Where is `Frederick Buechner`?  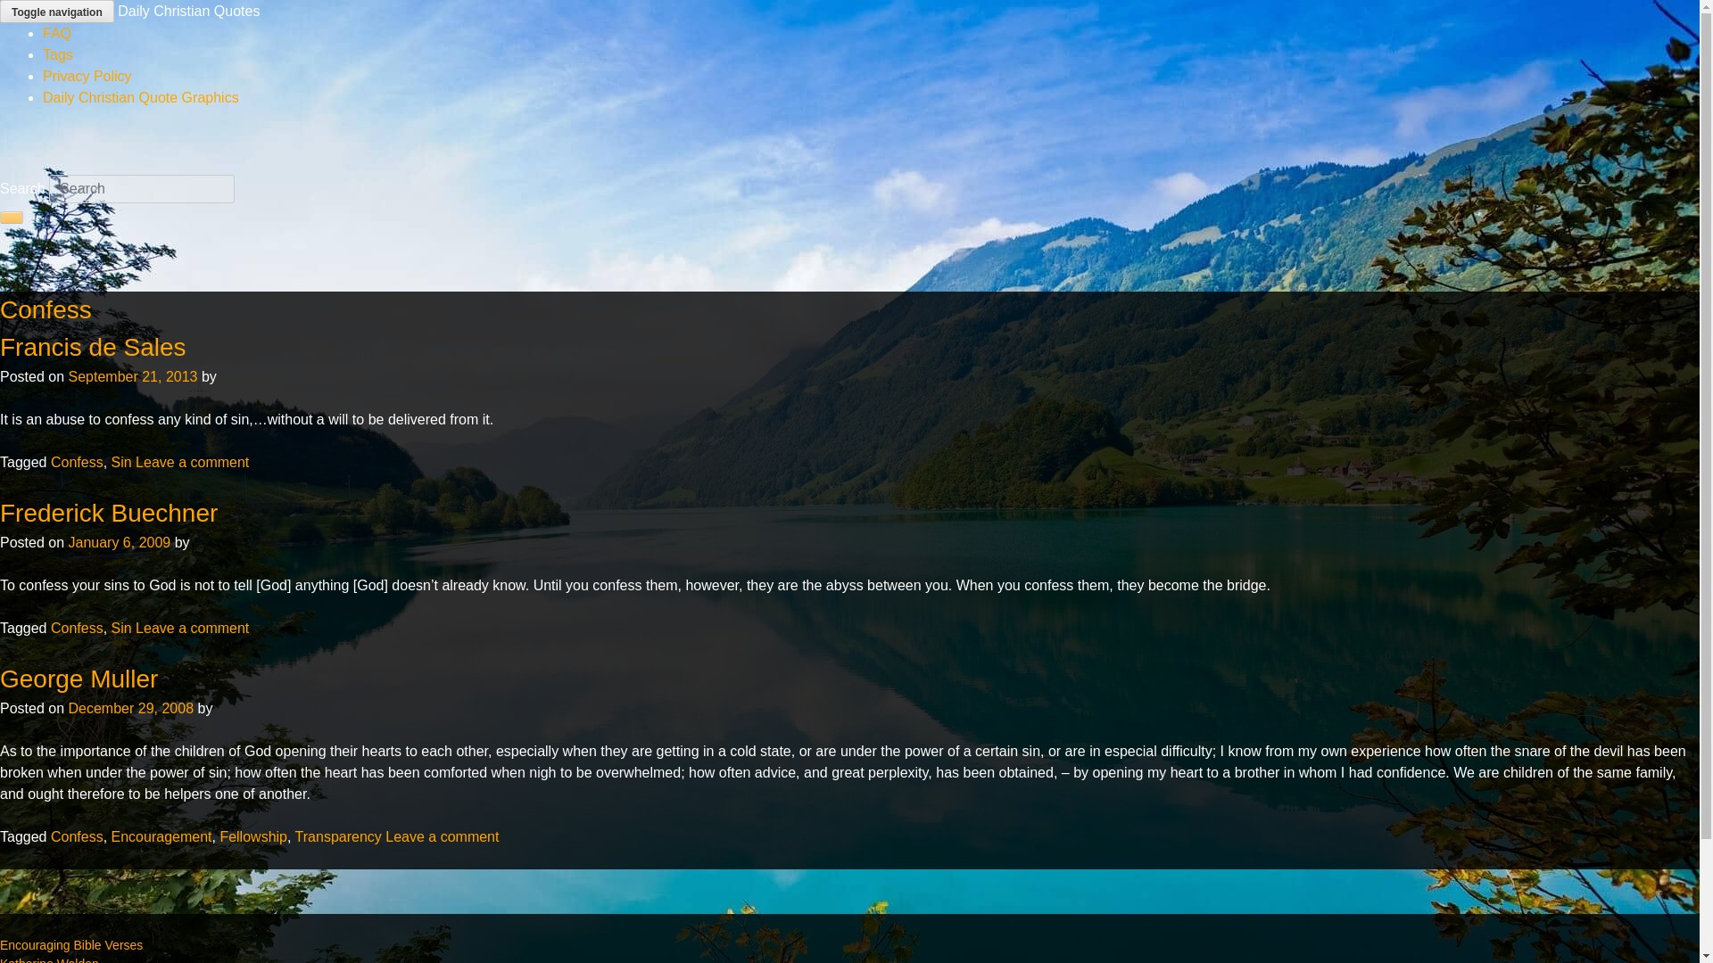 Frederick Buechner is located at coordinates (109, 513).